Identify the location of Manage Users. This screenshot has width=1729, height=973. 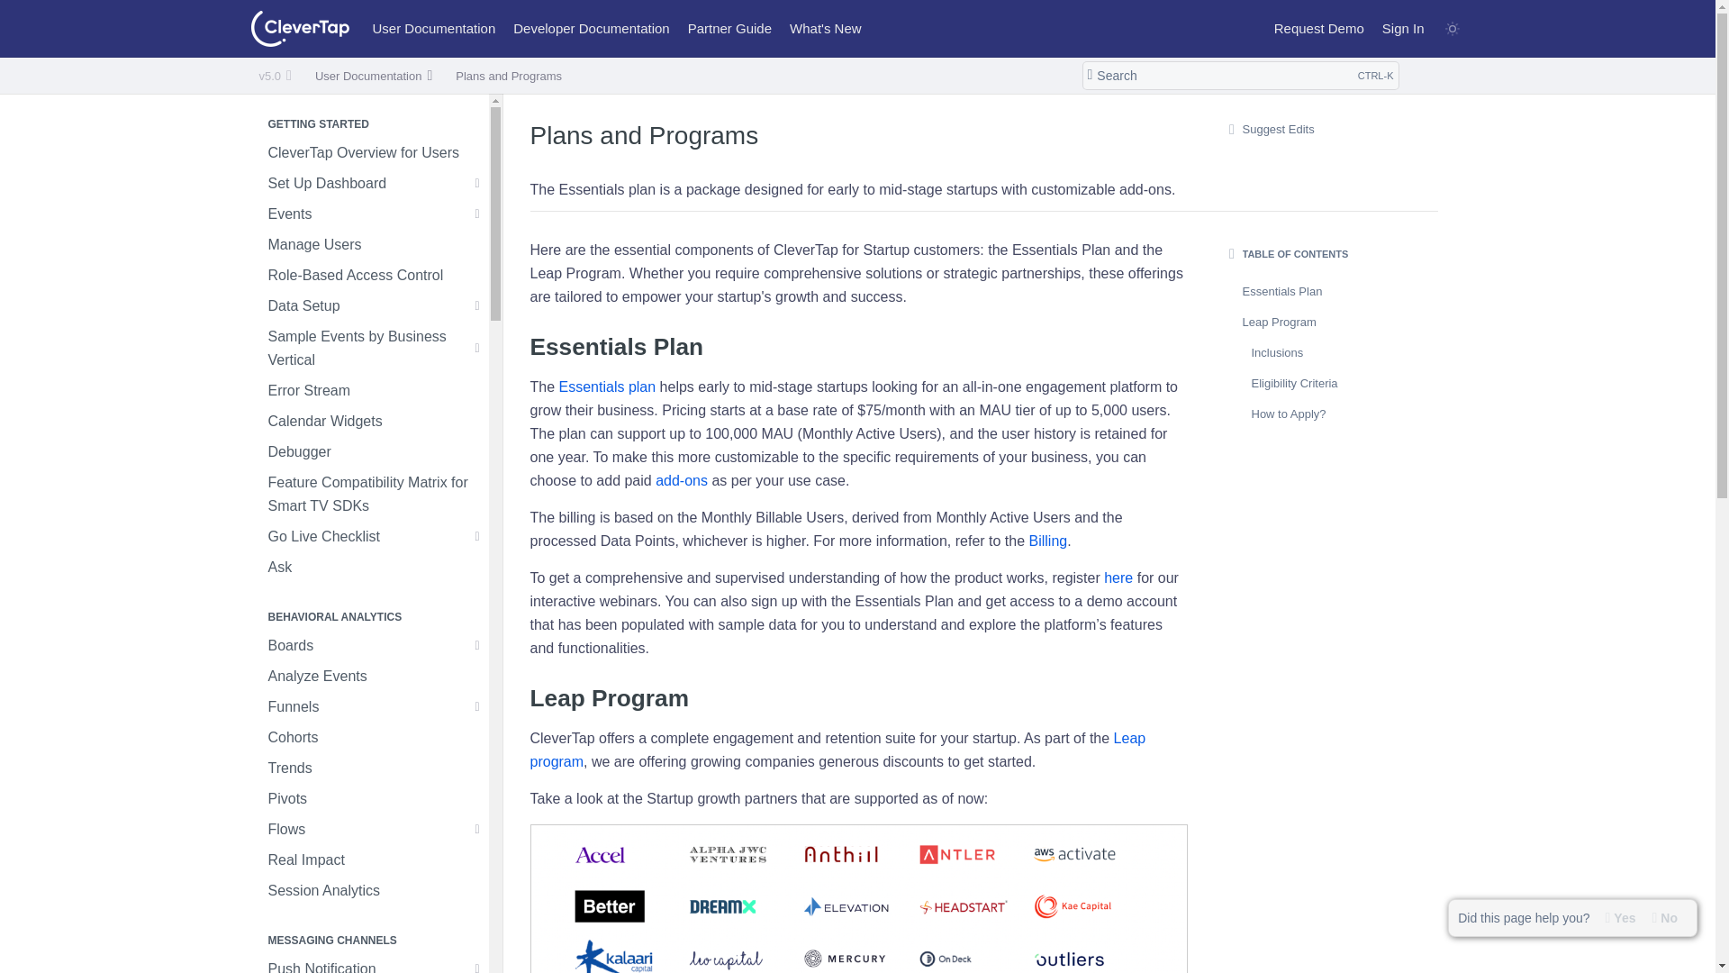
(369, 245).